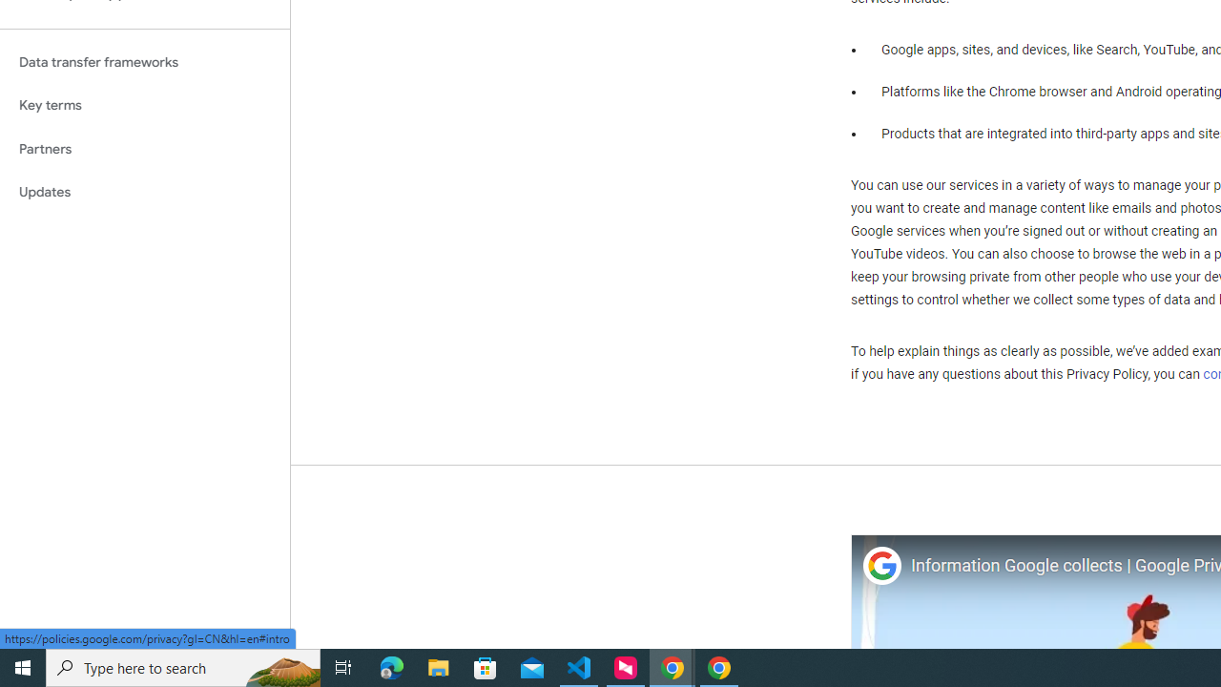 The width and height of the screenshot is (1221, 687). What do you see at coordinates (881, 567) in the screenshot?
I see `Photo image of Google` at bounding box center [881, 567].